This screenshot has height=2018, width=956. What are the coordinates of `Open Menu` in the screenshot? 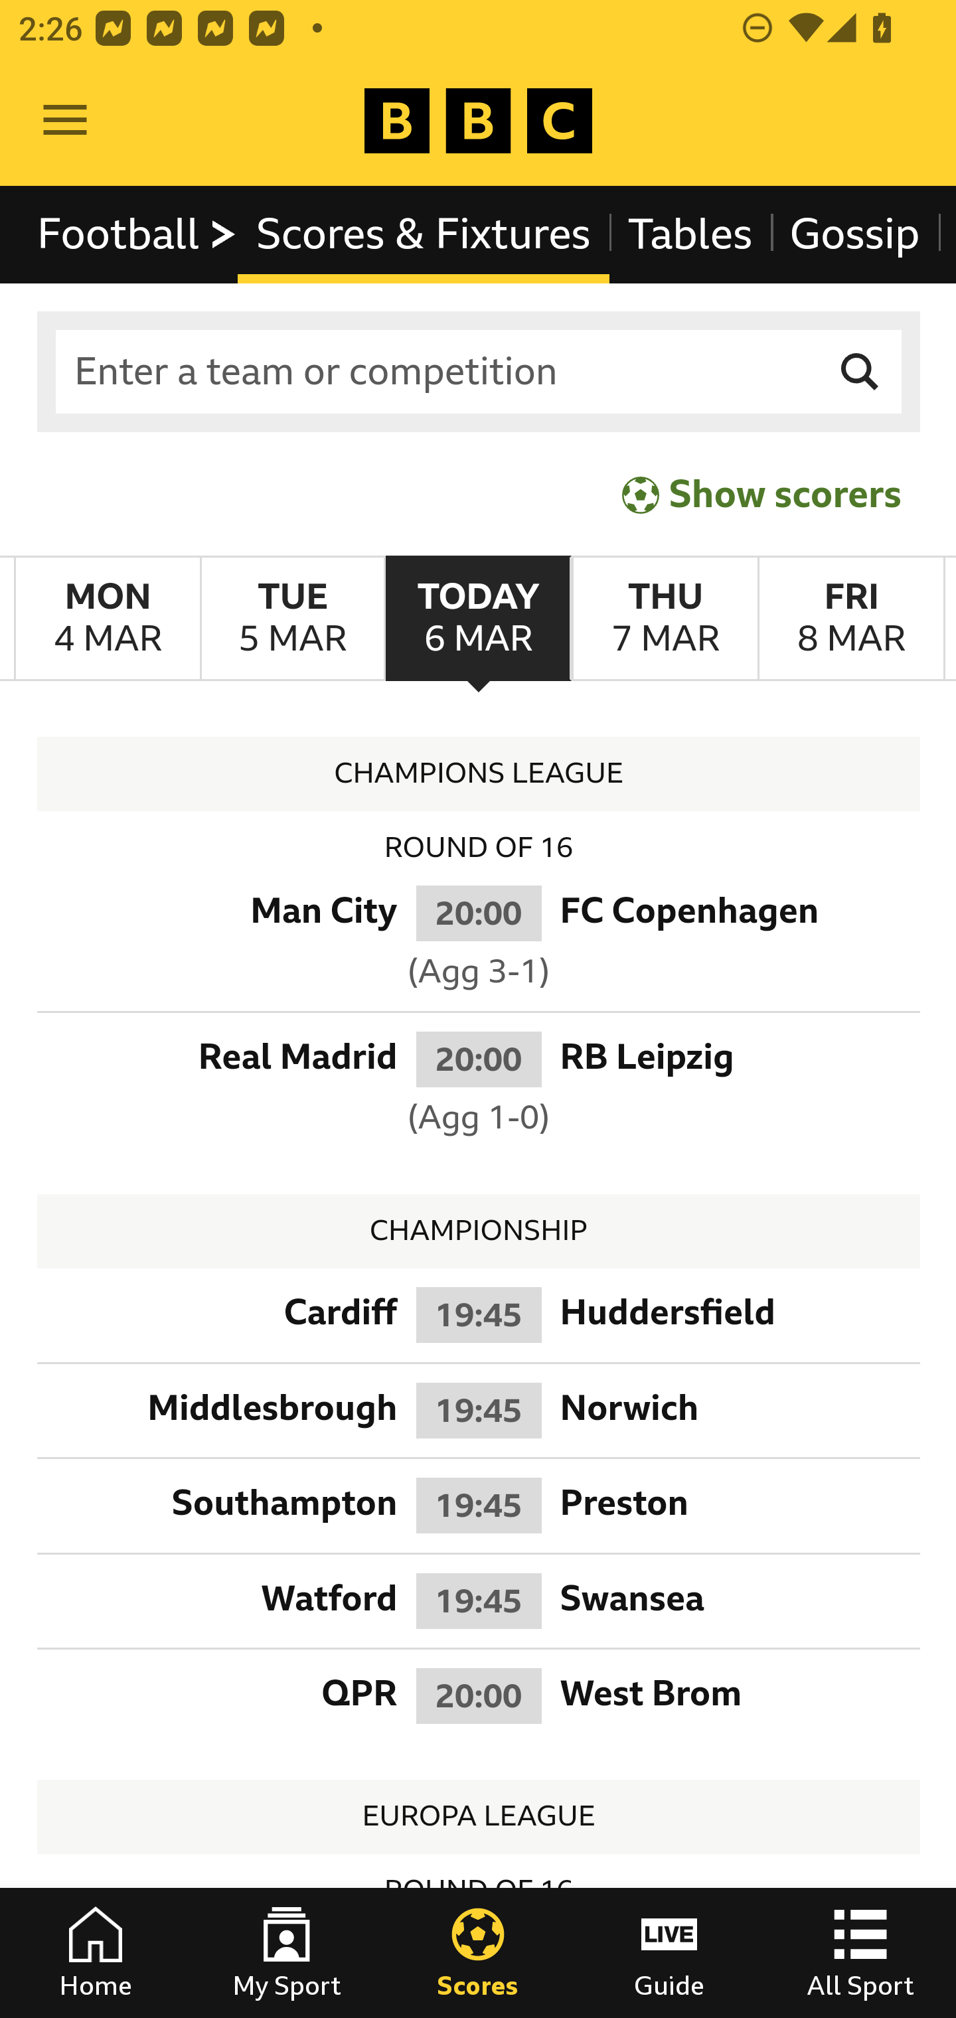 It's located at (65, 121).